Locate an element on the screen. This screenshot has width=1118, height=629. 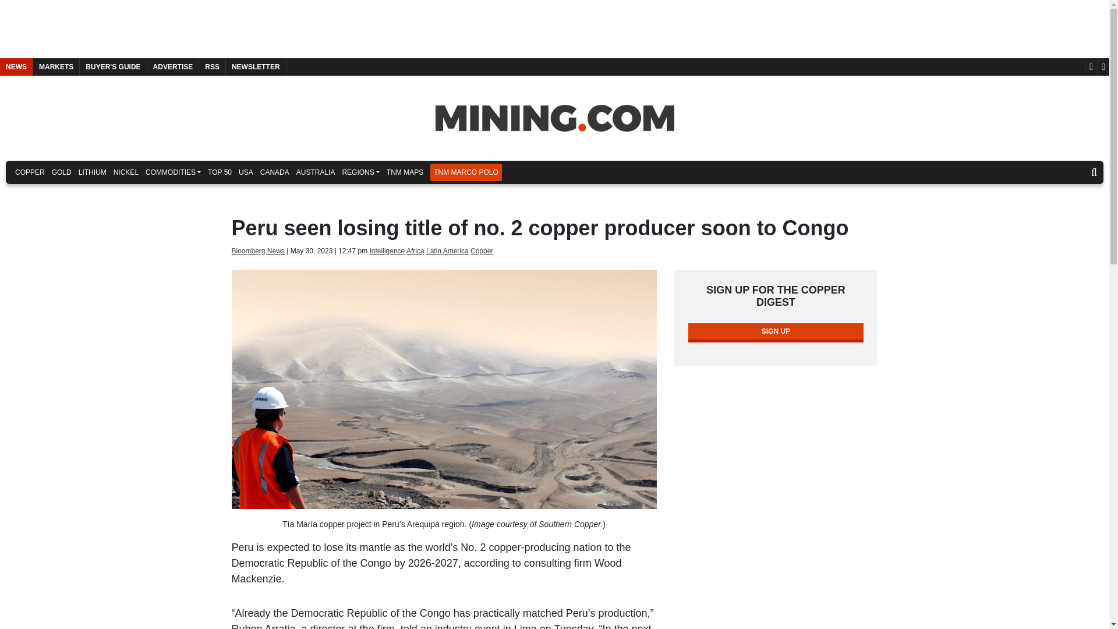
NEWSLETTER is located at coordinates (256, 66).